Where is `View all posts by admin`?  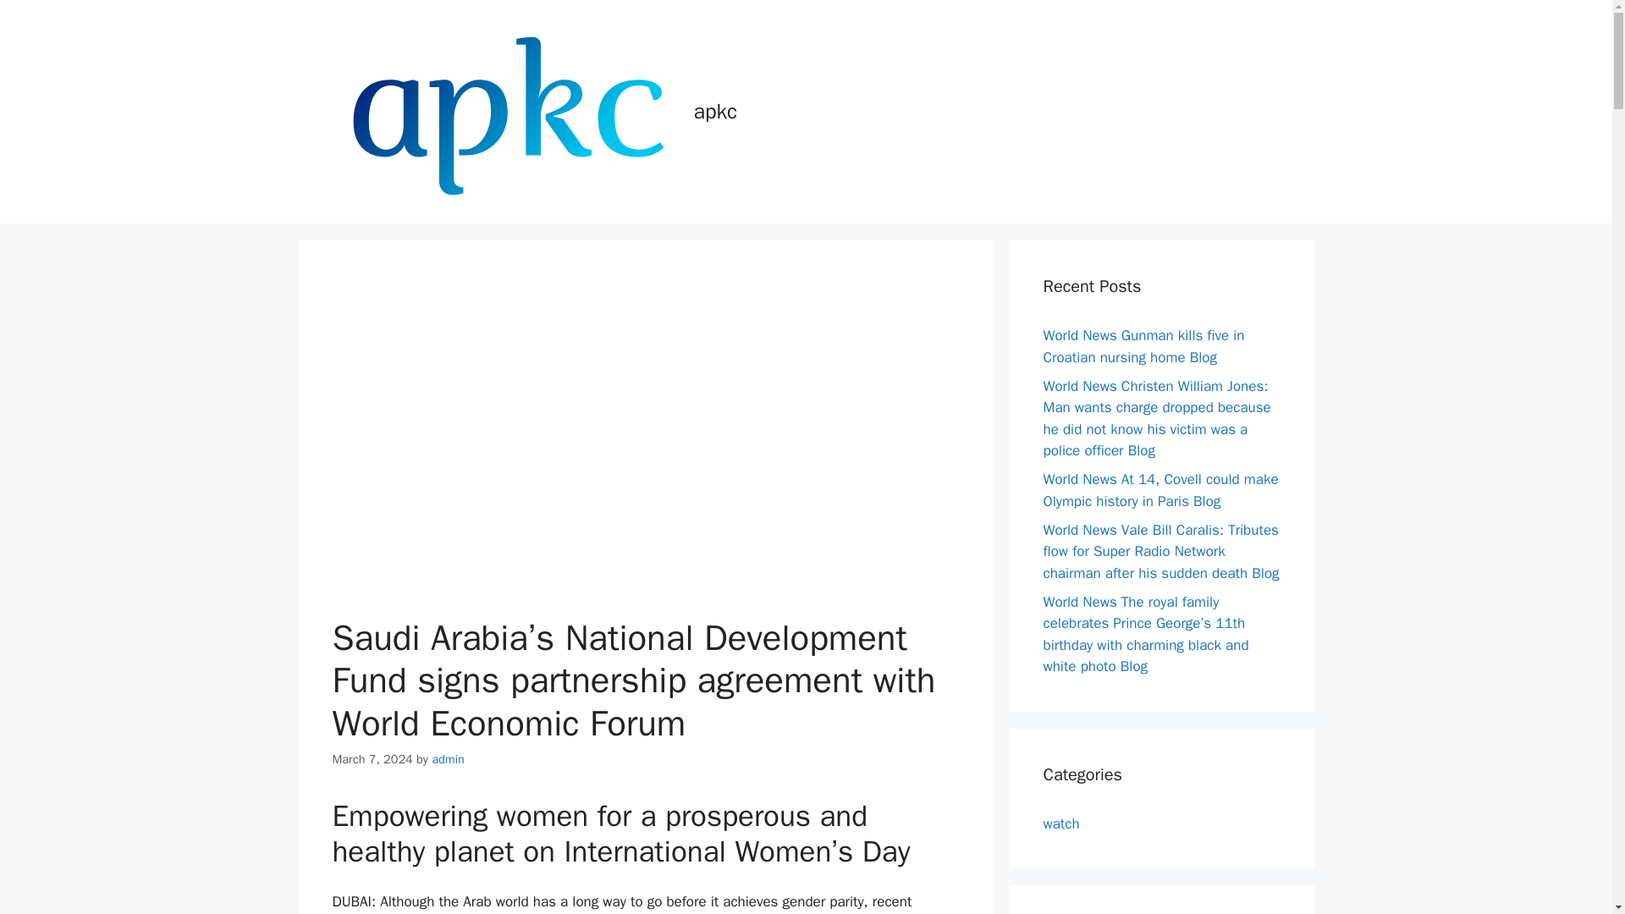
View all posts by admin is located at coordinates (449, 758).